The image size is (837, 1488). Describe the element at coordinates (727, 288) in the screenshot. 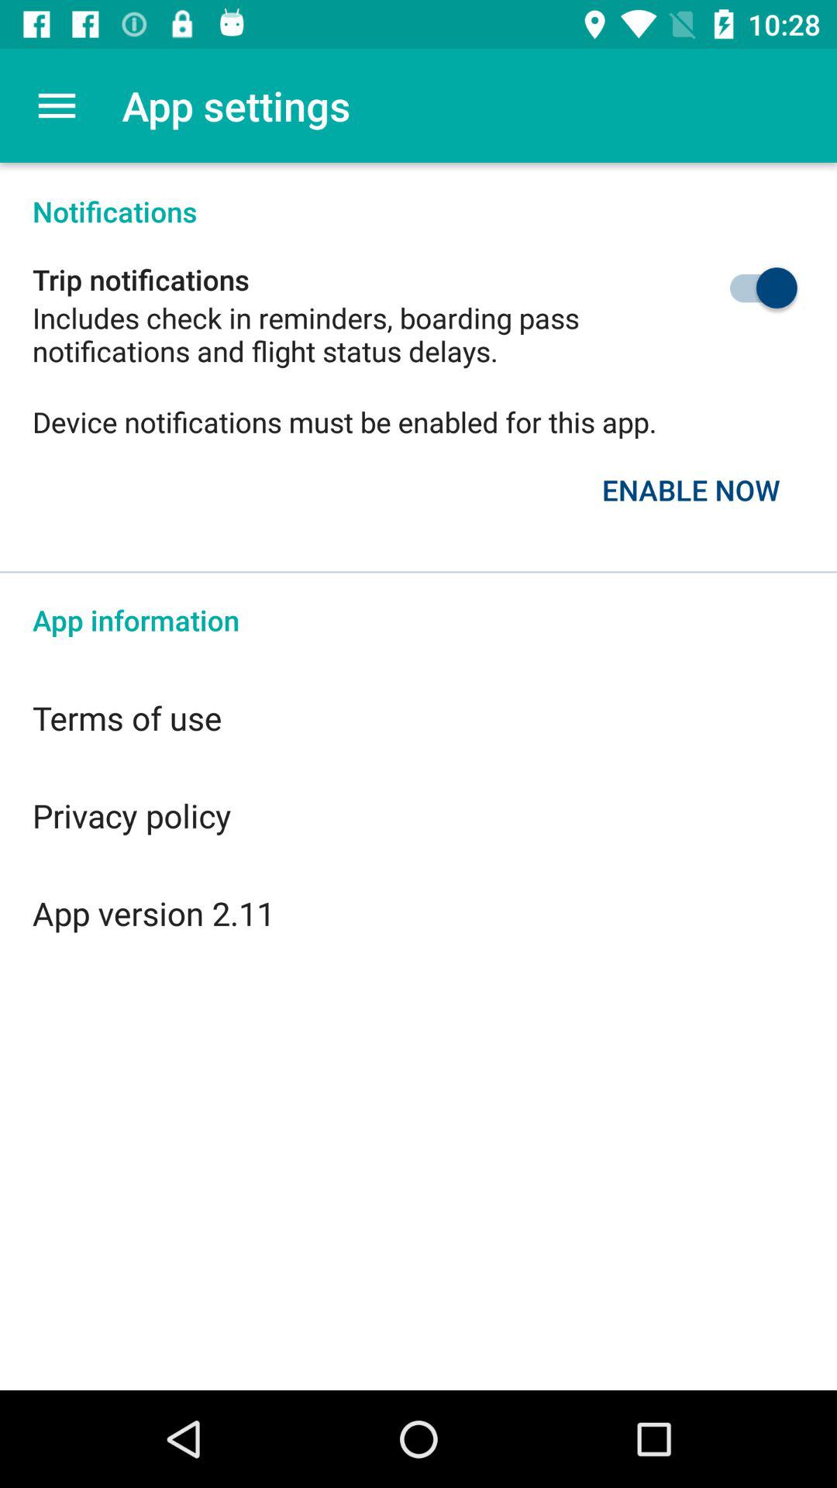

I see `turn on the icon below the notifications item` at that location.